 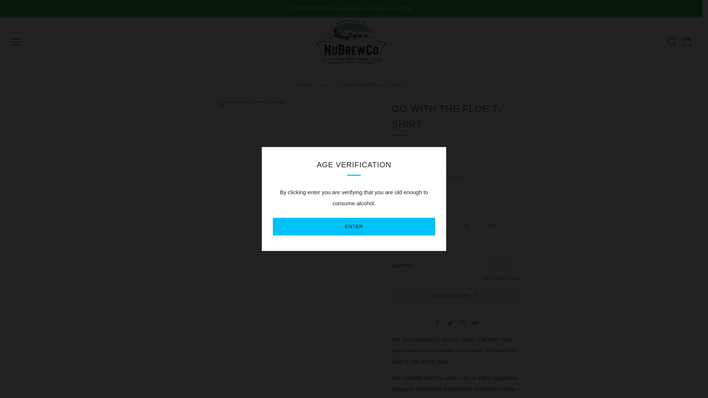 I want to click on Cart, so click(x=687, y=42).